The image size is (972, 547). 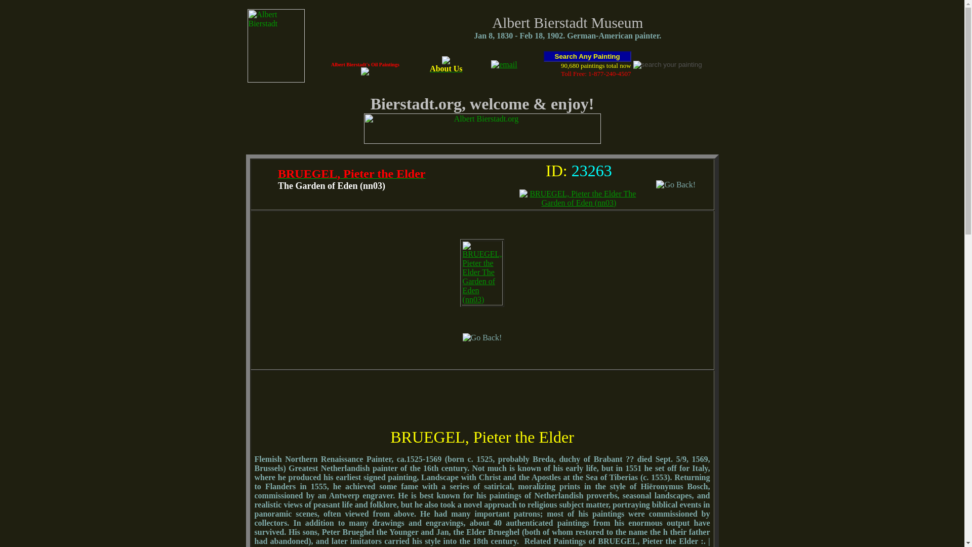 I want to click on Landscape of the Alps, so click(x=408, y=546).